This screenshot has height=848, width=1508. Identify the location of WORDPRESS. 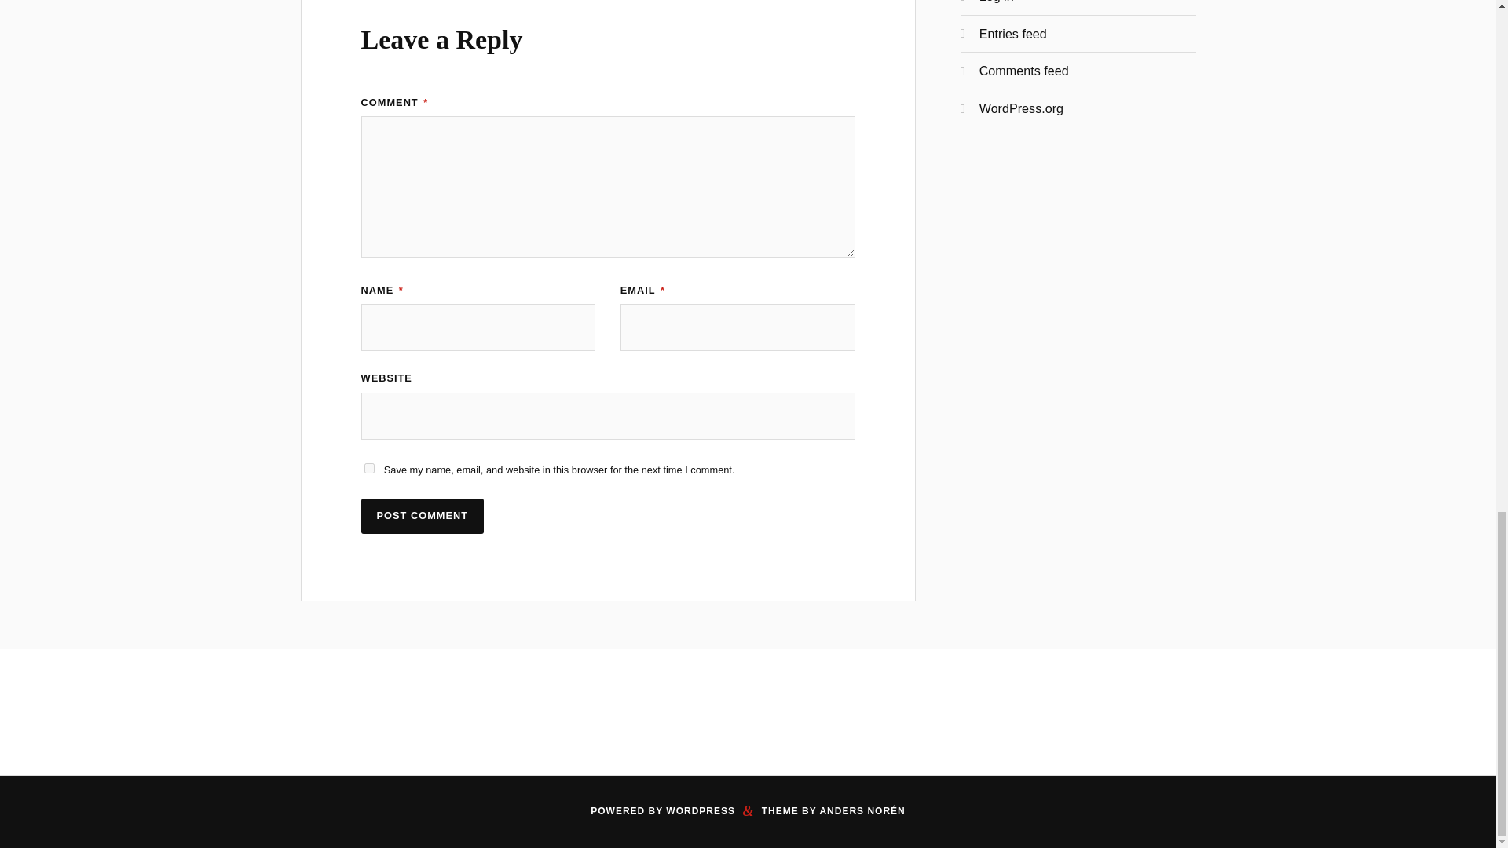
(701, 811).